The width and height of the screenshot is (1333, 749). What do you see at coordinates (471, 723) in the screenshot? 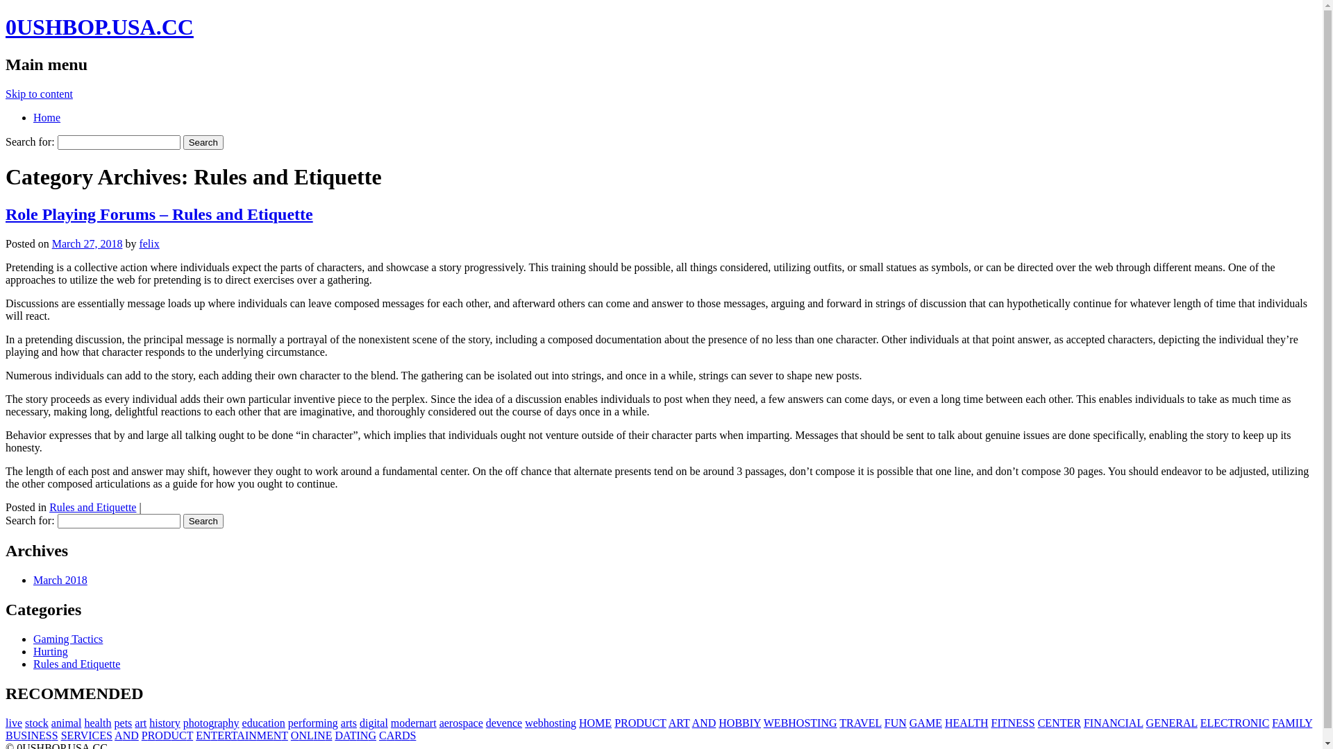
I see `a` at bounding box center [471, 723].